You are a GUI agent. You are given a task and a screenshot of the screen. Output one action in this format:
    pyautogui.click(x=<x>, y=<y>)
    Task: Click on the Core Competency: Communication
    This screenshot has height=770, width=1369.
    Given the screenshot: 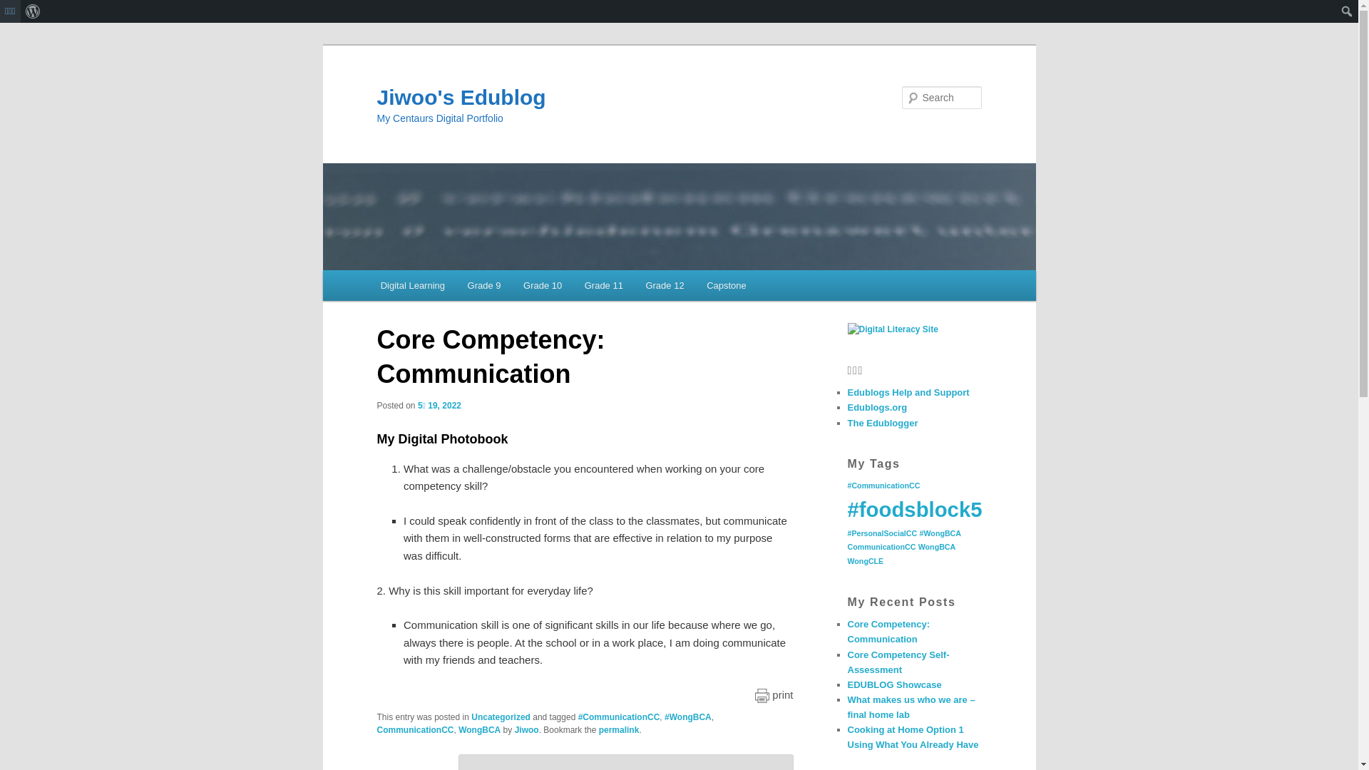 What is the action you would take?
    pyautogui.click(x=888, y=632)
    